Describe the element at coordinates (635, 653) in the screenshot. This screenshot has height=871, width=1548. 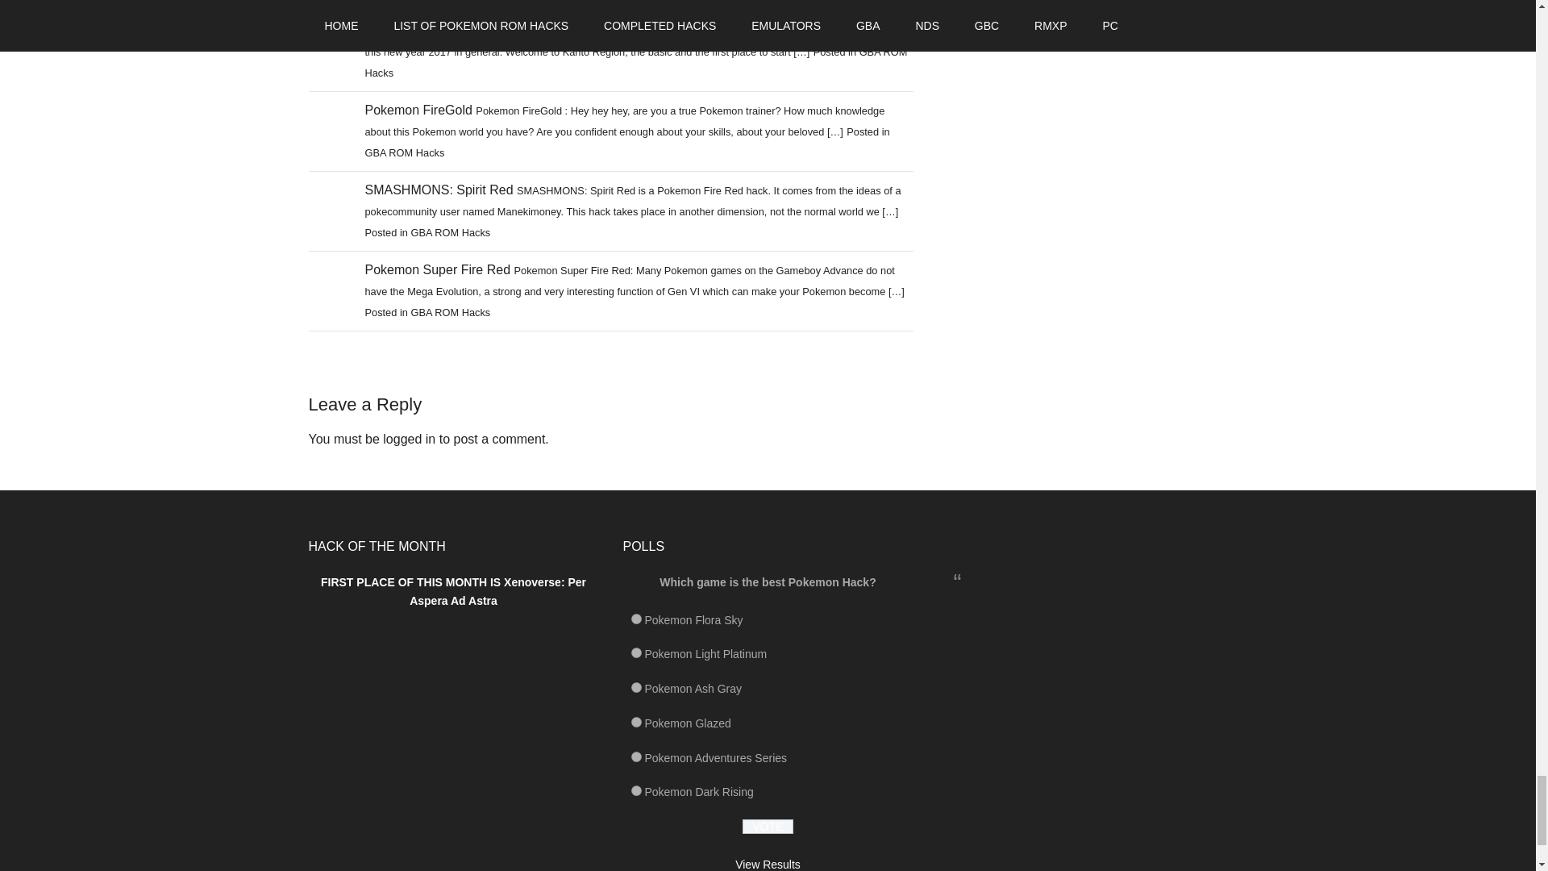
I see `7` at that location.